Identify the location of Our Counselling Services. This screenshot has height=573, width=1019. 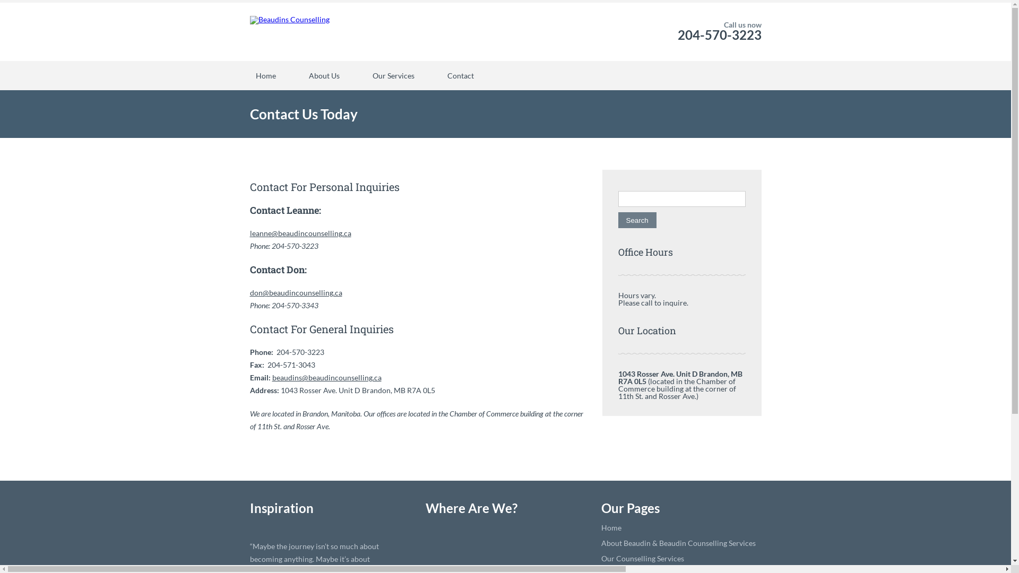
(642, 558).